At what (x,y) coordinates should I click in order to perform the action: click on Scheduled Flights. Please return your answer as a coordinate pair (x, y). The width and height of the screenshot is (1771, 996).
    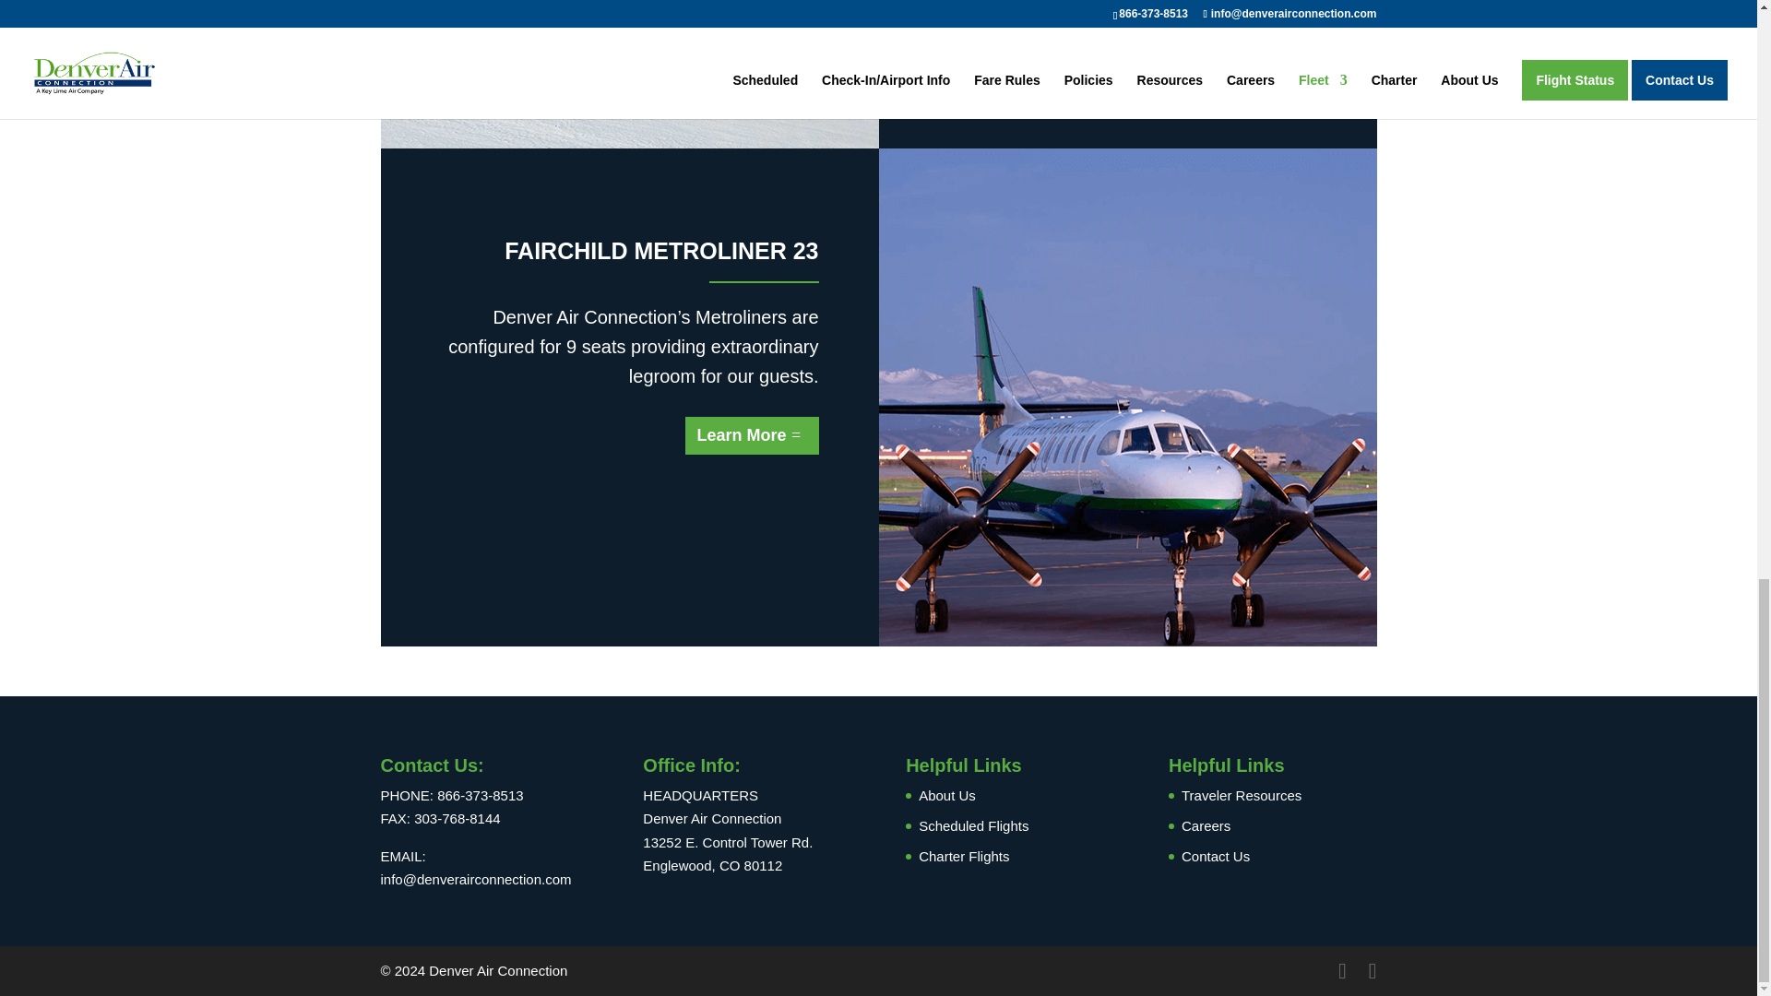
    Looking at the image, I should click on (974, 824).